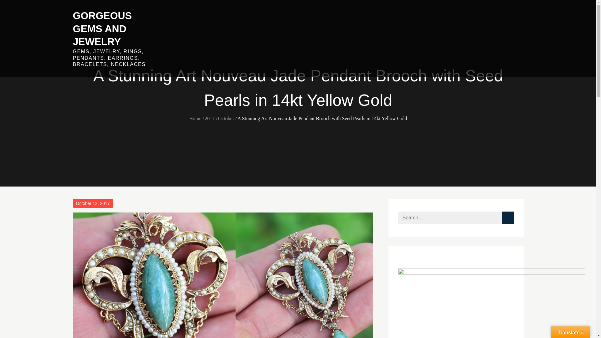 Image resolution: width=601 pixels, height=338 pixels. What do you see at coordinates (195, 118) in the screenshot?
I see `Home` at bounding box center [195, 118].